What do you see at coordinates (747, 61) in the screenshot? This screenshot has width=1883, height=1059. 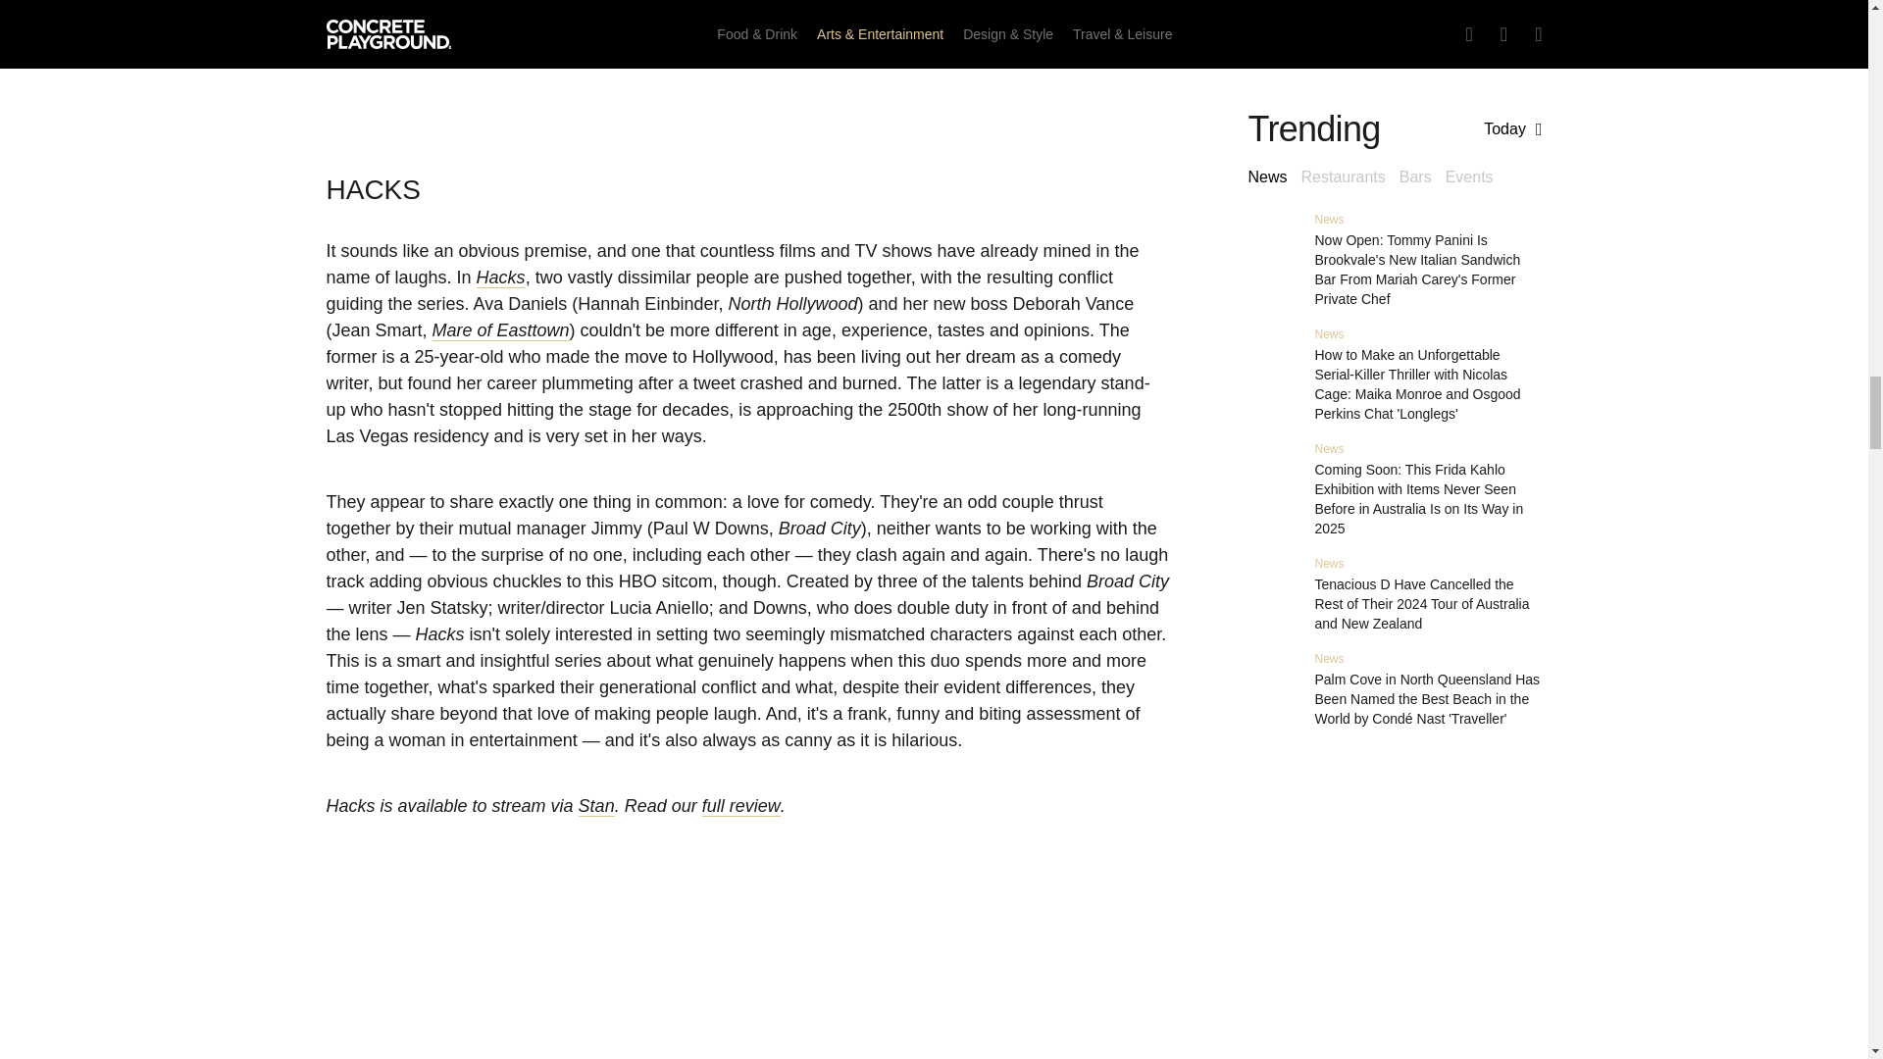 I see `YouTube video player` at bounding box center [747, 61].